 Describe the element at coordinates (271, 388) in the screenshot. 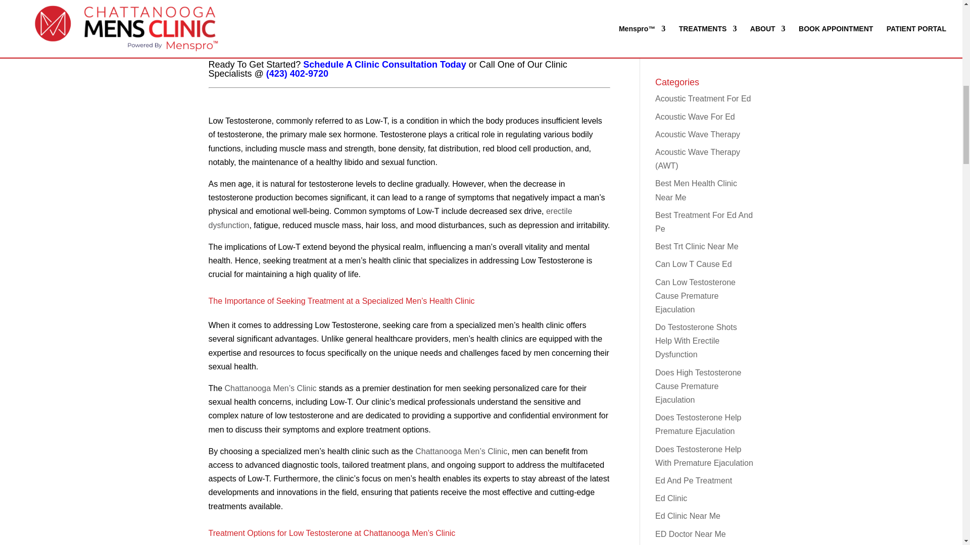

I see `Home Page` at that location.